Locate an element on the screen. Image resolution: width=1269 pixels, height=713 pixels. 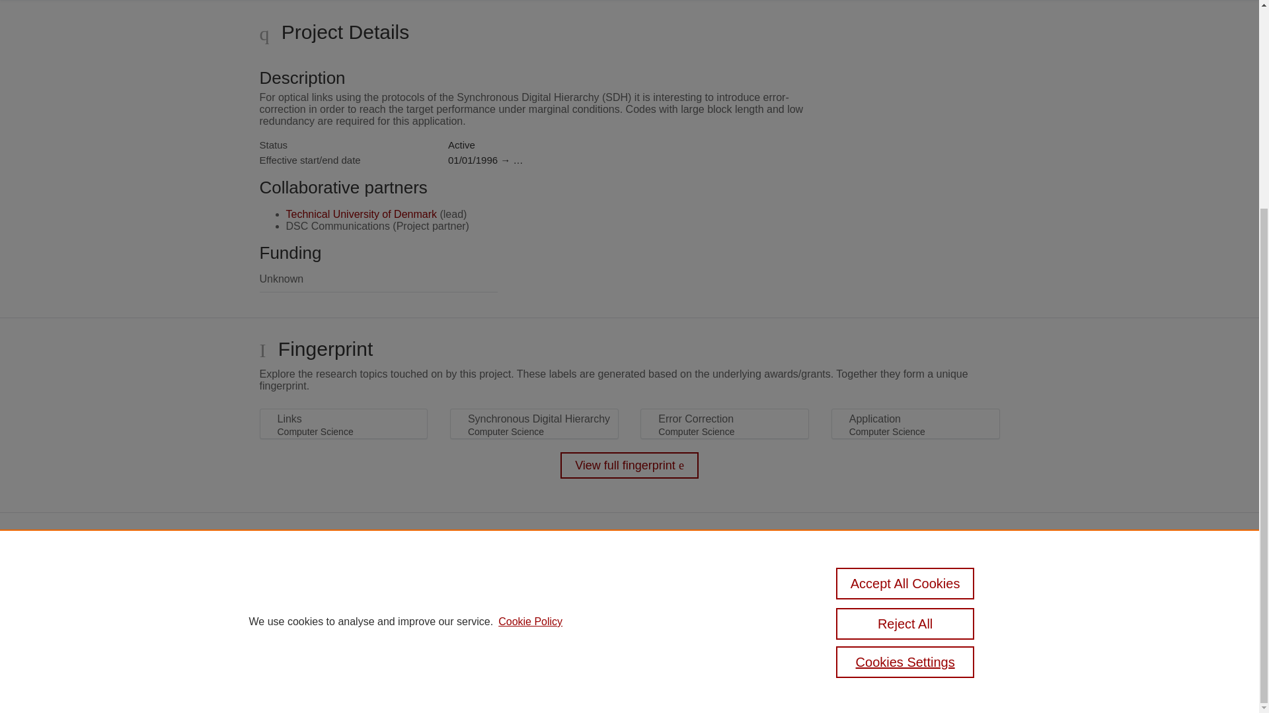
use of cookies is located at coordinates (439, 643).